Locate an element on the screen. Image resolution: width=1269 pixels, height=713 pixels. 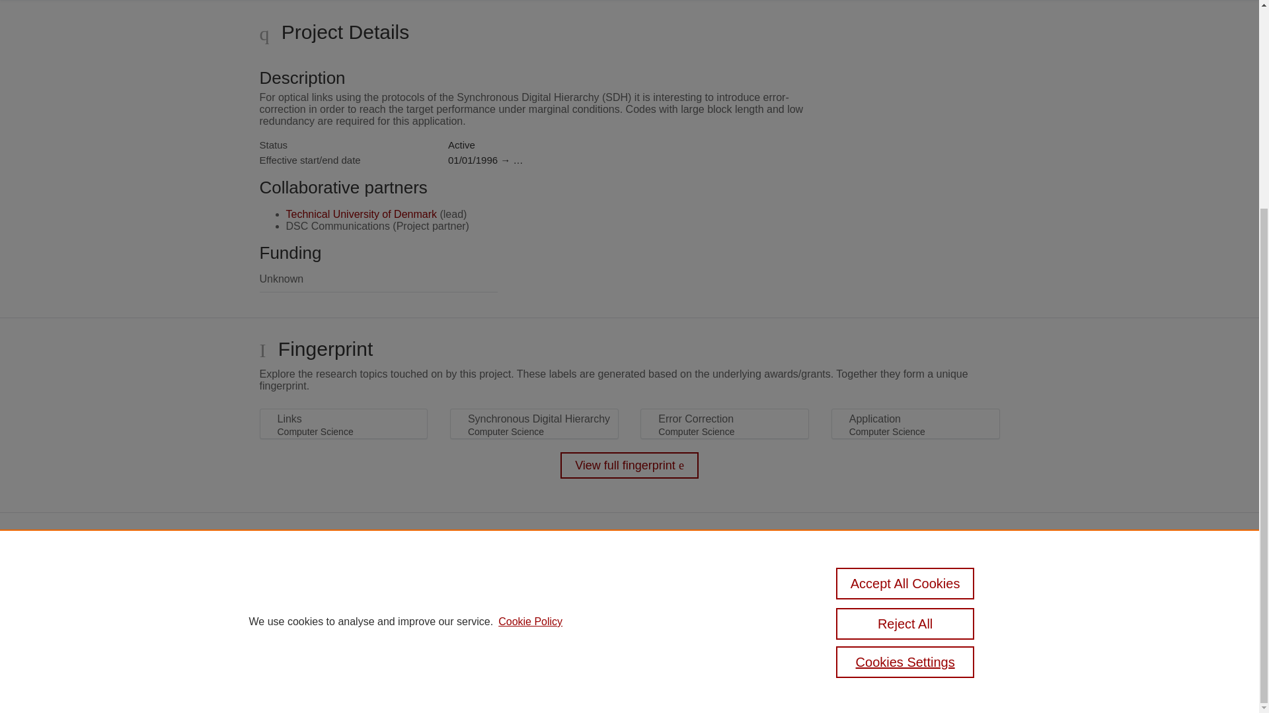
use of cookies is located at coordinates (439, 643).